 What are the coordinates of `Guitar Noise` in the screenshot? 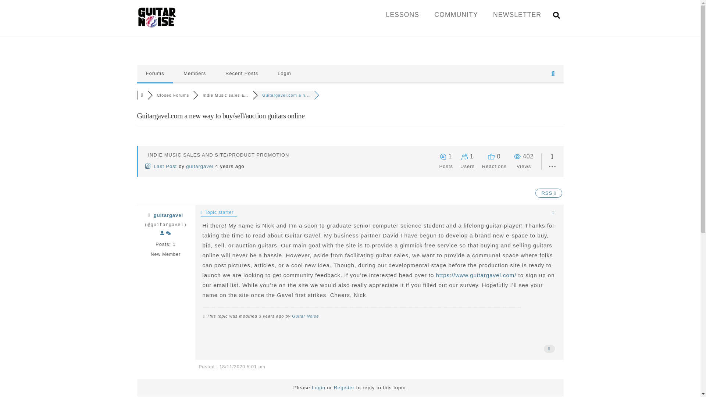 It's located at (157, 25).